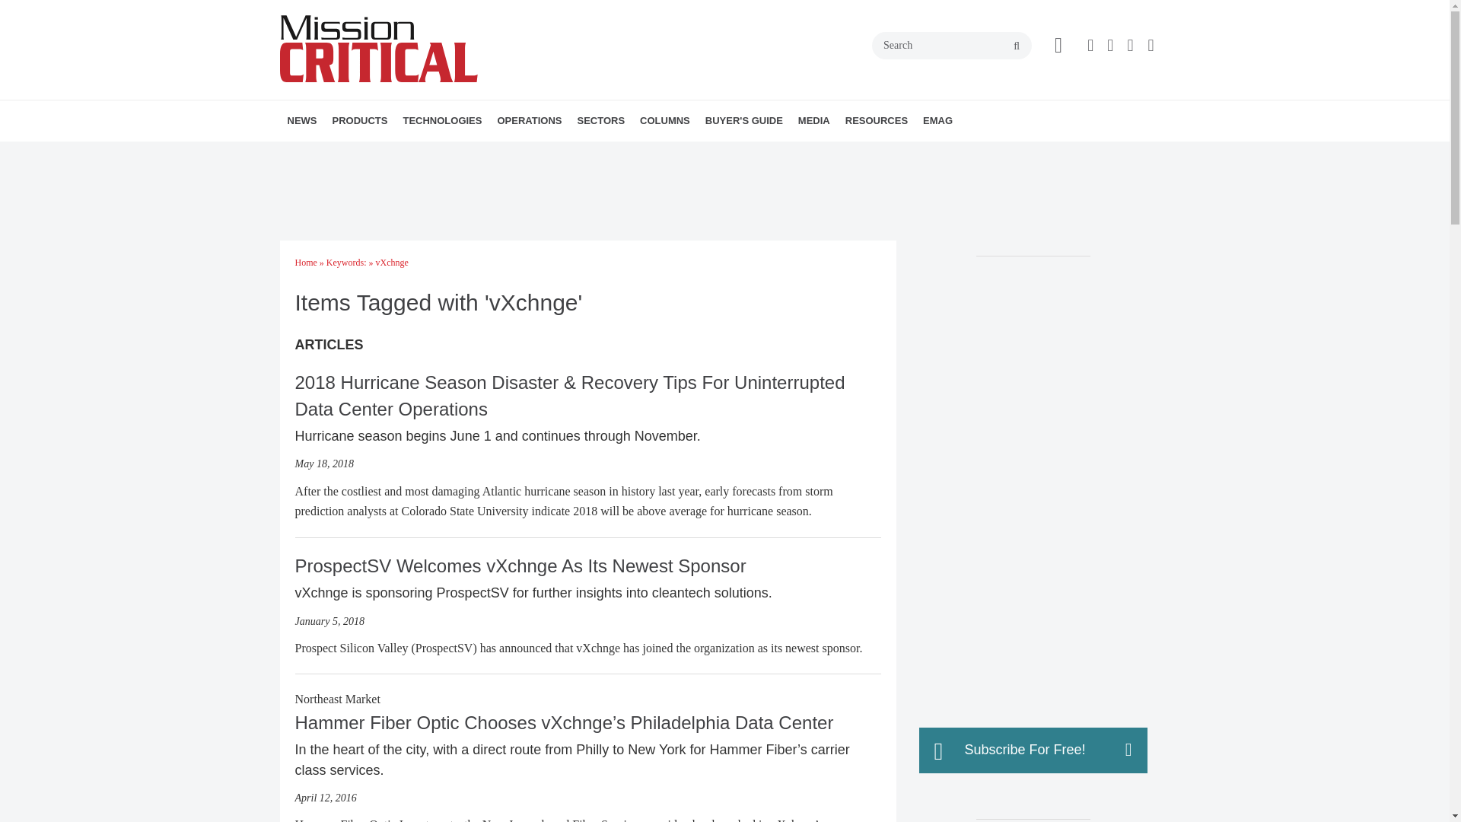 This screenshot has height=822, width=1461. What do you see at coordinates (603, 154) in the screenshot?
I see `SUSTAINABILITY` at bounding box center [603, 154].